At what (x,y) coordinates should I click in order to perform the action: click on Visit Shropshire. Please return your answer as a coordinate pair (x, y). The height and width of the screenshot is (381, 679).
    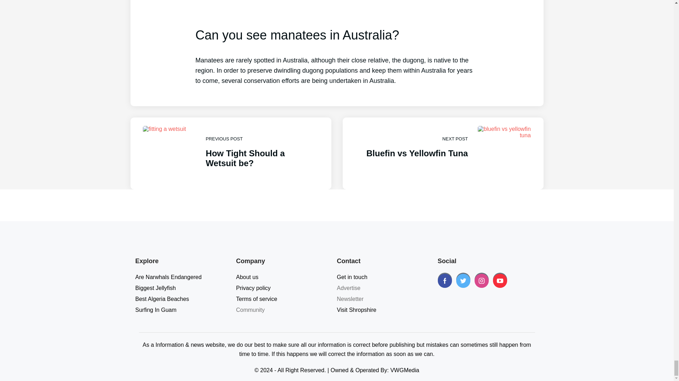
    Looking at the image, I should click on (254, 288).